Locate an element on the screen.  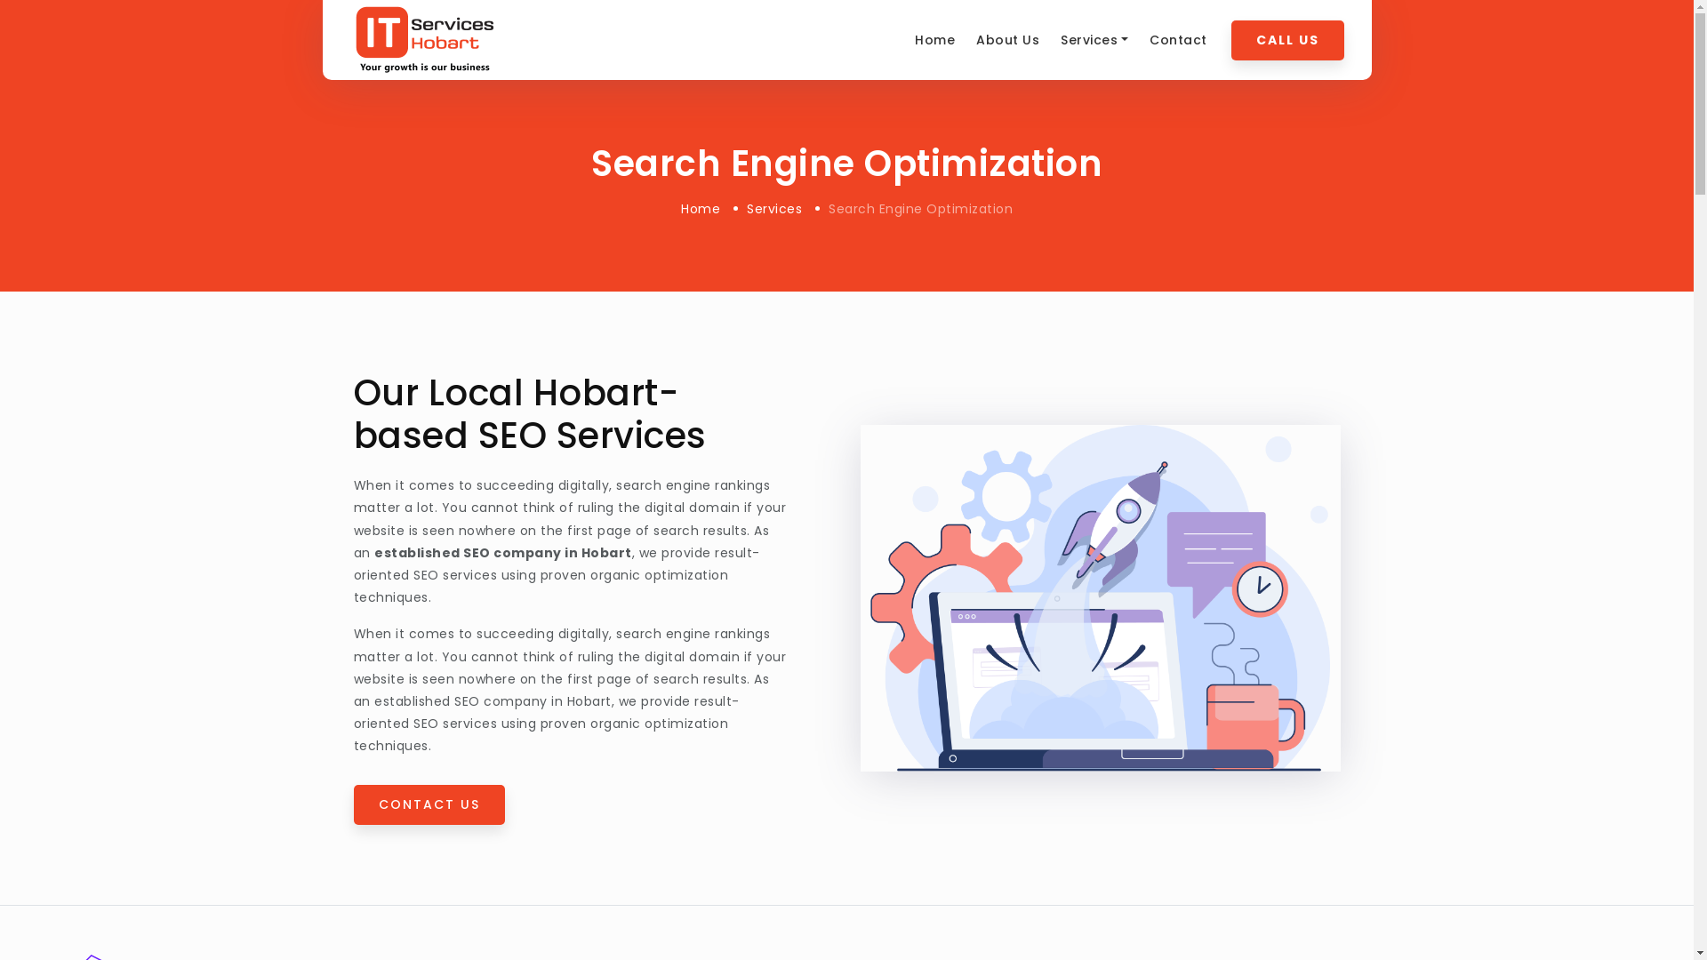
Web Development is located at coordinates (1139, 89).